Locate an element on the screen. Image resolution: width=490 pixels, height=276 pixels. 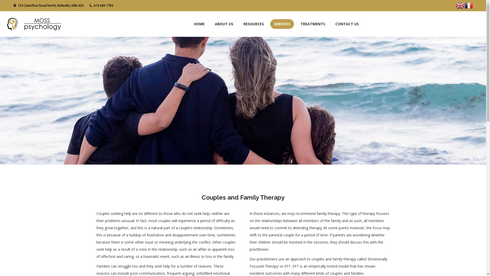
French is located at coordinates (469, 5).